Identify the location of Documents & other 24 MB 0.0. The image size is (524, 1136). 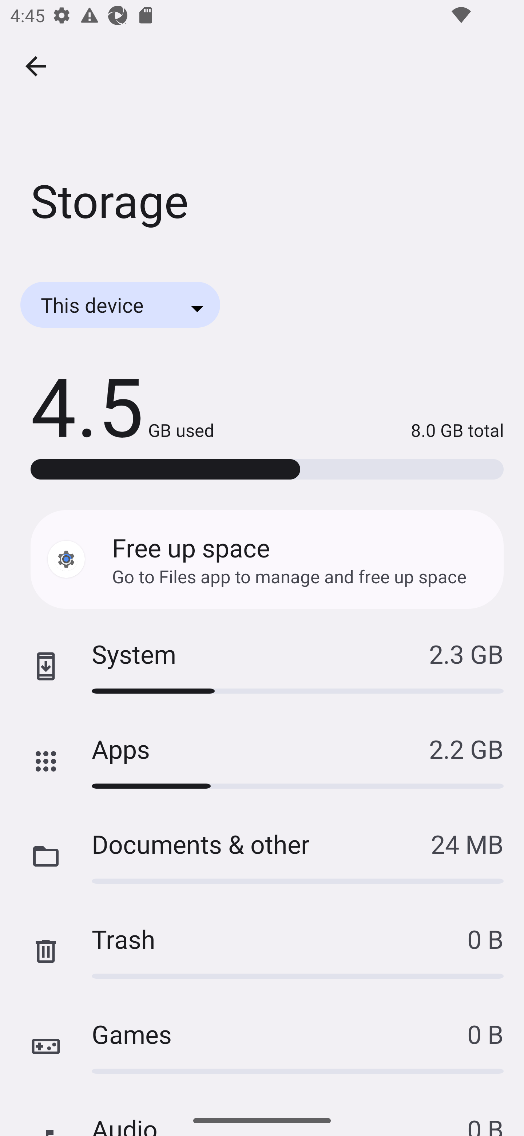
(262, 856).